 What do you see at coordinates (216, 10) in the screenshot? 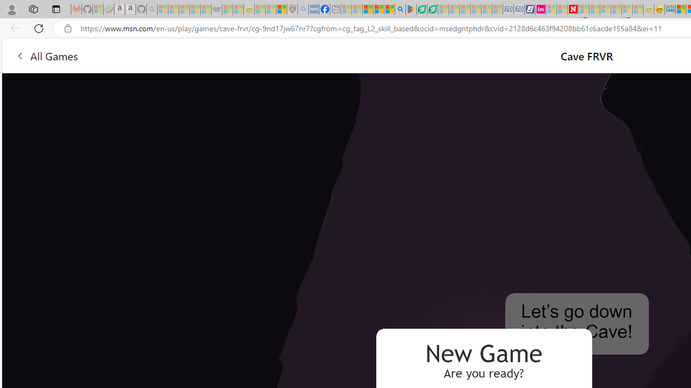
I see `Combat Siege` at bounding box center [216, 10].